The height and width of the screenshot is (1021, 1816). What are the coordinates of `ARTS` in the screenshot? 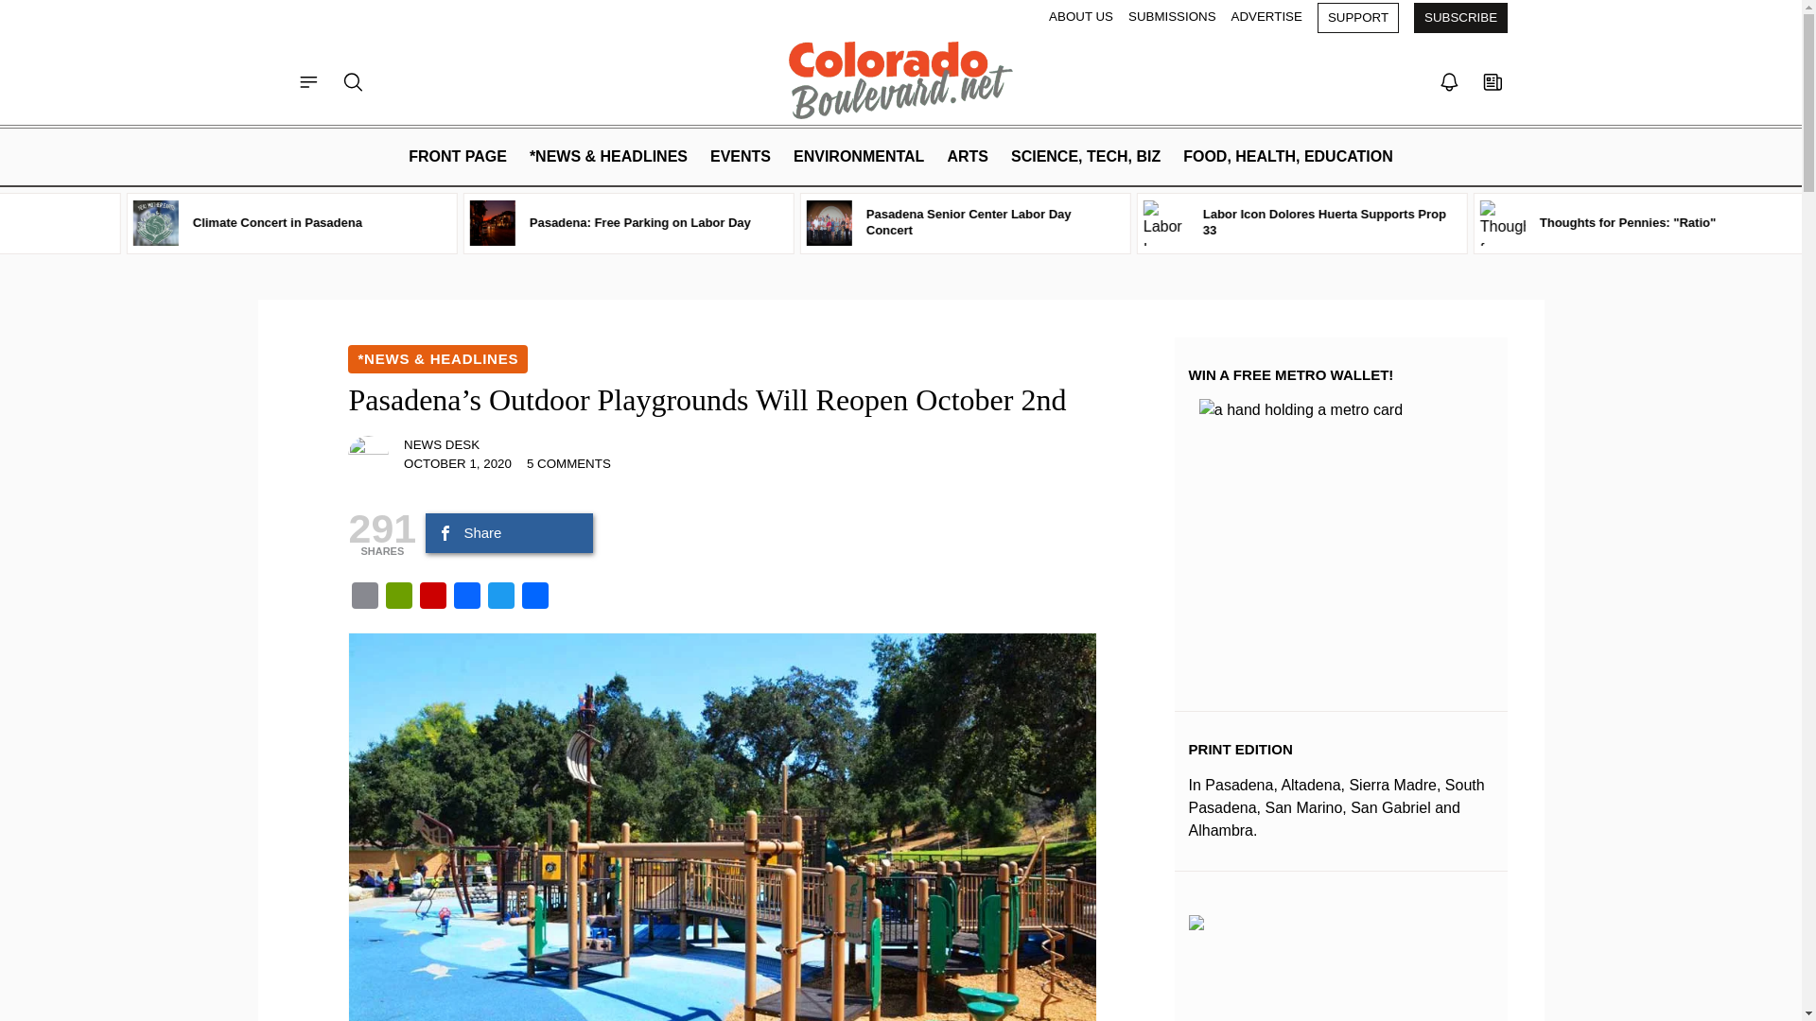 It's located at (967, 157).